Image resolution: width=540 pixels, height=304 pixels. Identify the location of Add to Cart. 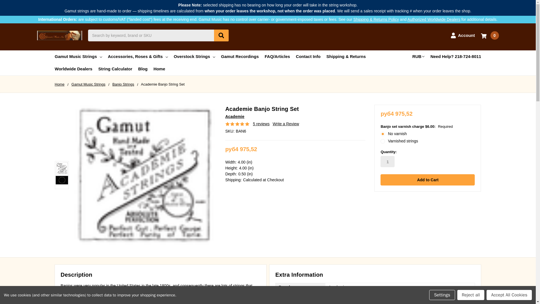
(427, 180).